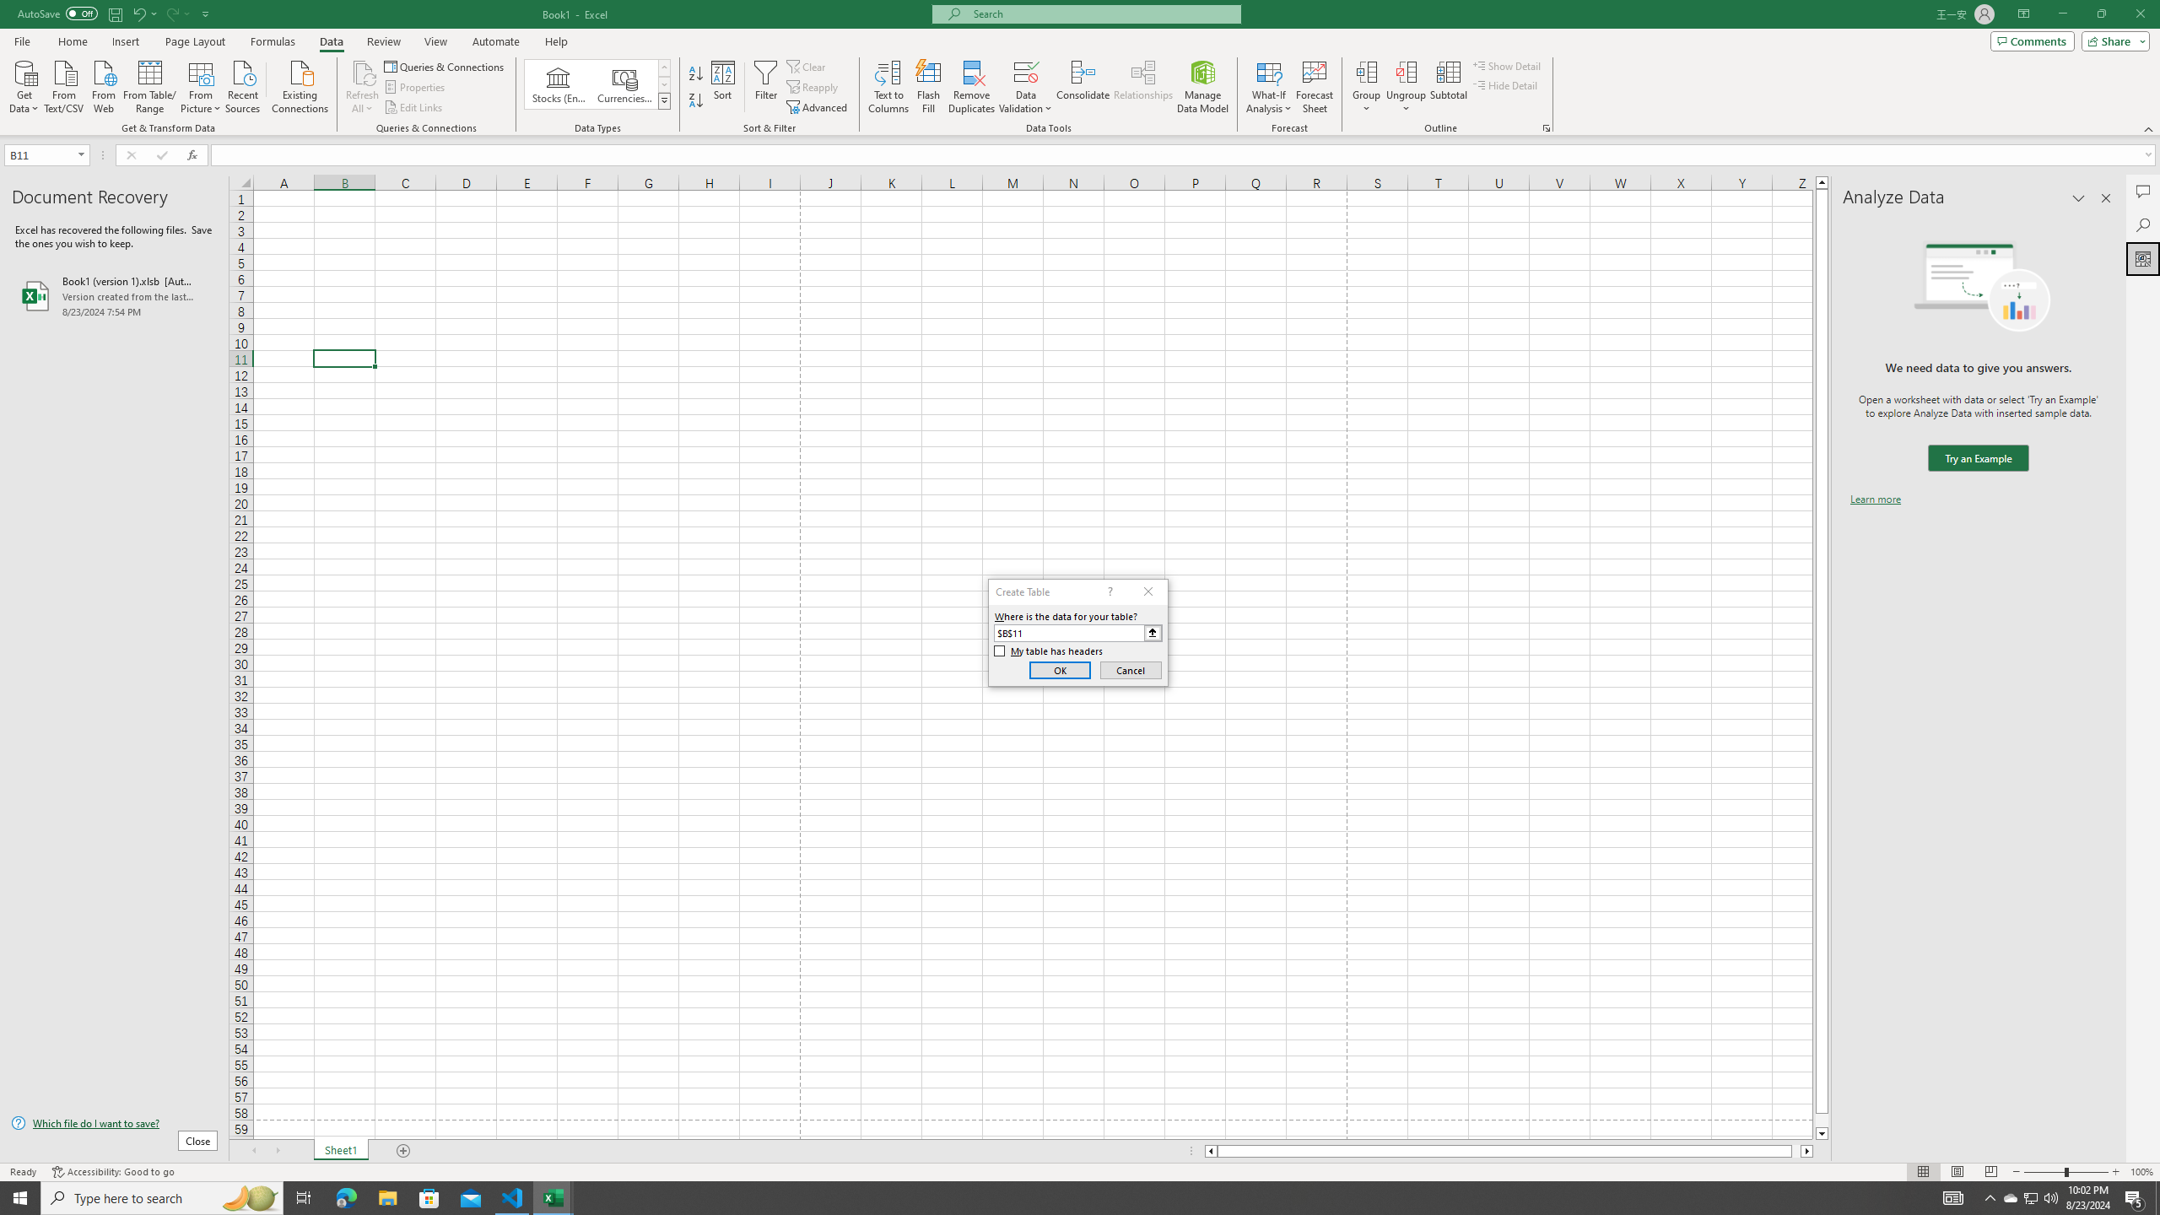 The image size is (2160, 1215). Describe the element at coordinates (1143, 87) in the screenshot. I see `Relationships` at that location.